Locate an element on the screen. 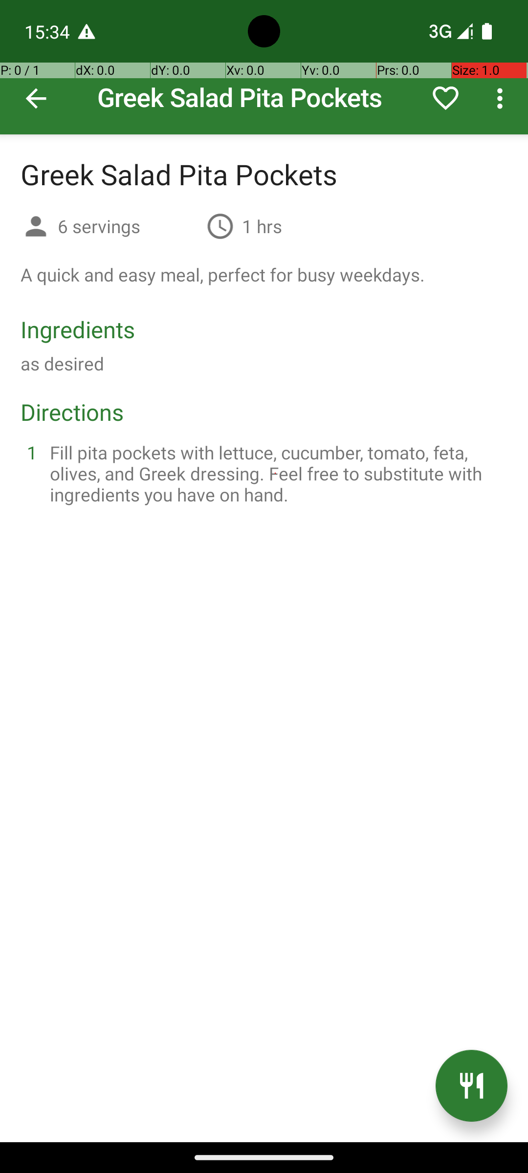 Image resolution: width=528 pixels, height=1173 pixels. as desired is located at coordinates (63, 364).